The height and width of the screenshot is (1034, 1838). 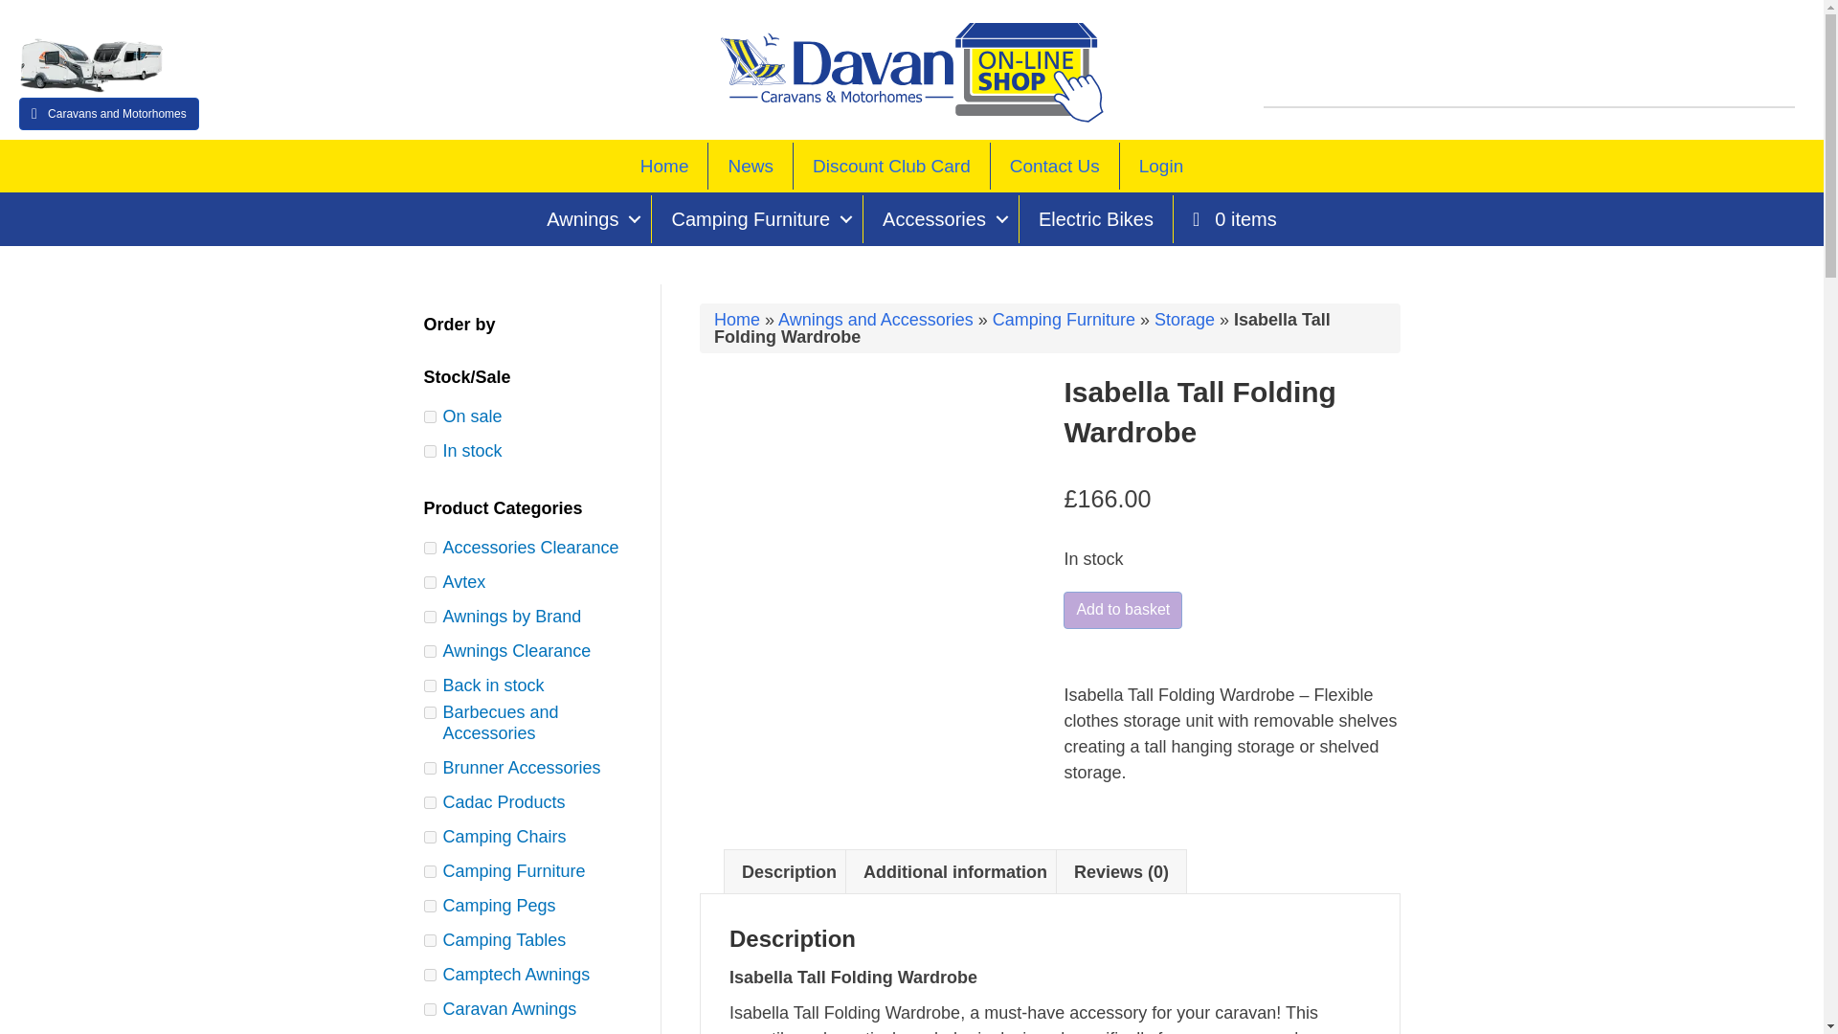 I want to click on 1, so click(x=429, y=452).